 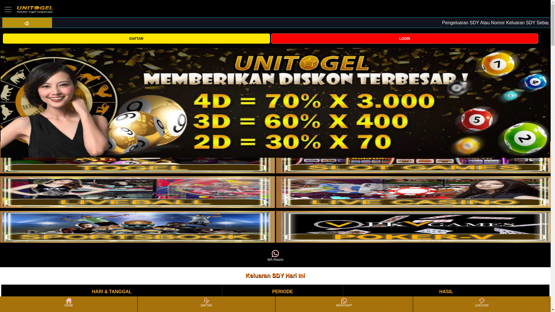 I want to click on DAFTAR, so click(x=136, y=38).